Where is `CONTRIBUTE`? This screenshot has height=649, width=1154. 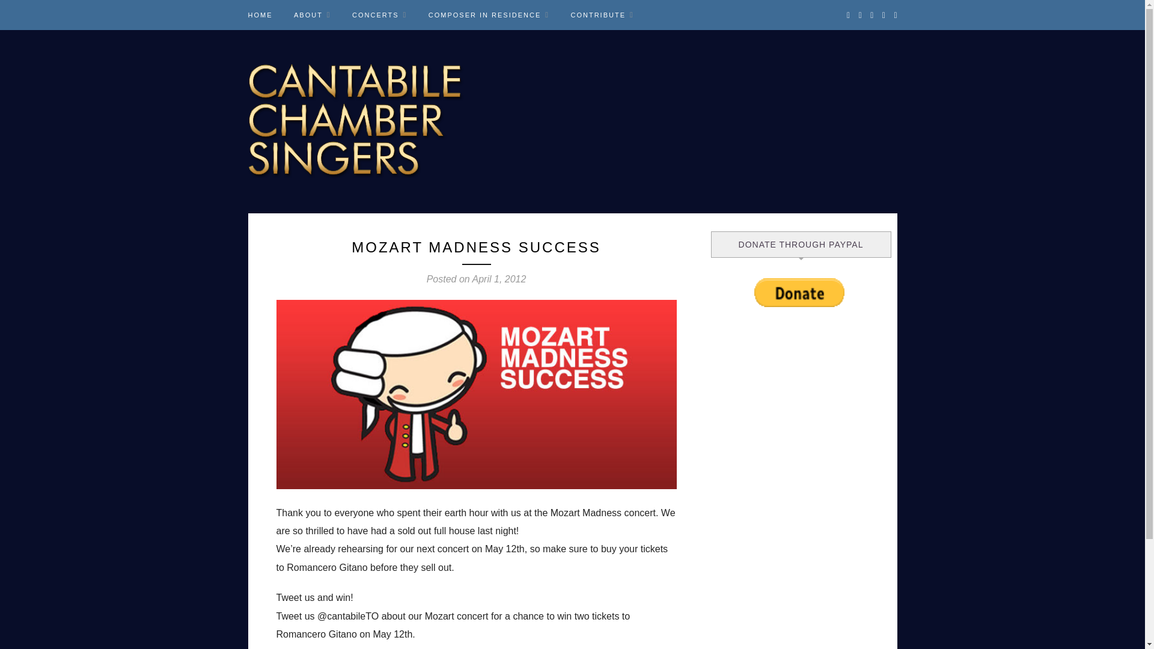 CONTRIBUTE is located at coordinates (602, 14).